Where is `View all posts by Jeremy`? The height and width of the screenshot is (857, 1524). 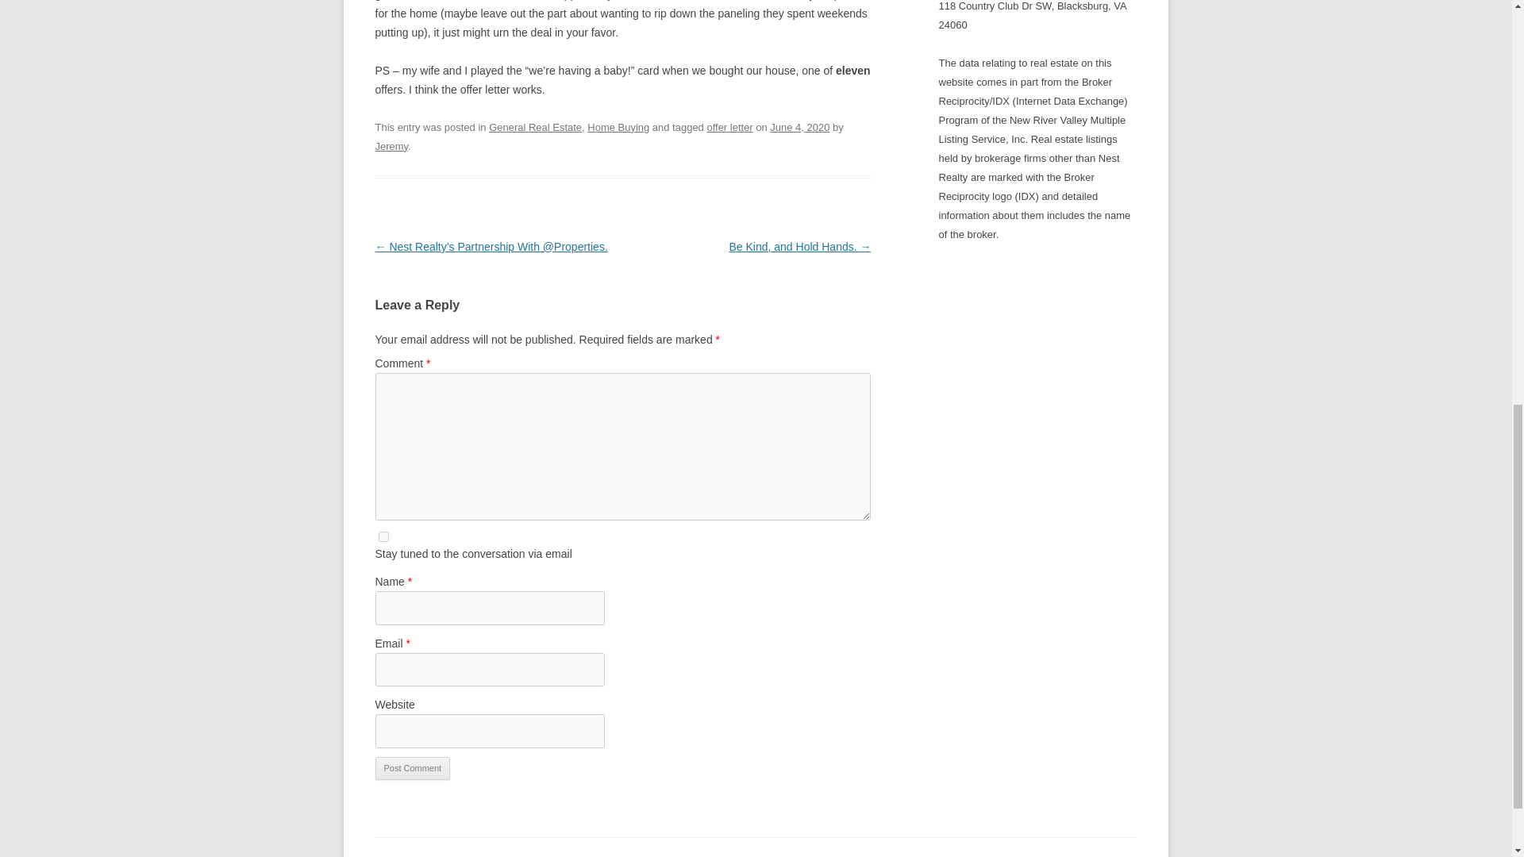
View all posts by Jeremy is located at coordinates (391, 146).